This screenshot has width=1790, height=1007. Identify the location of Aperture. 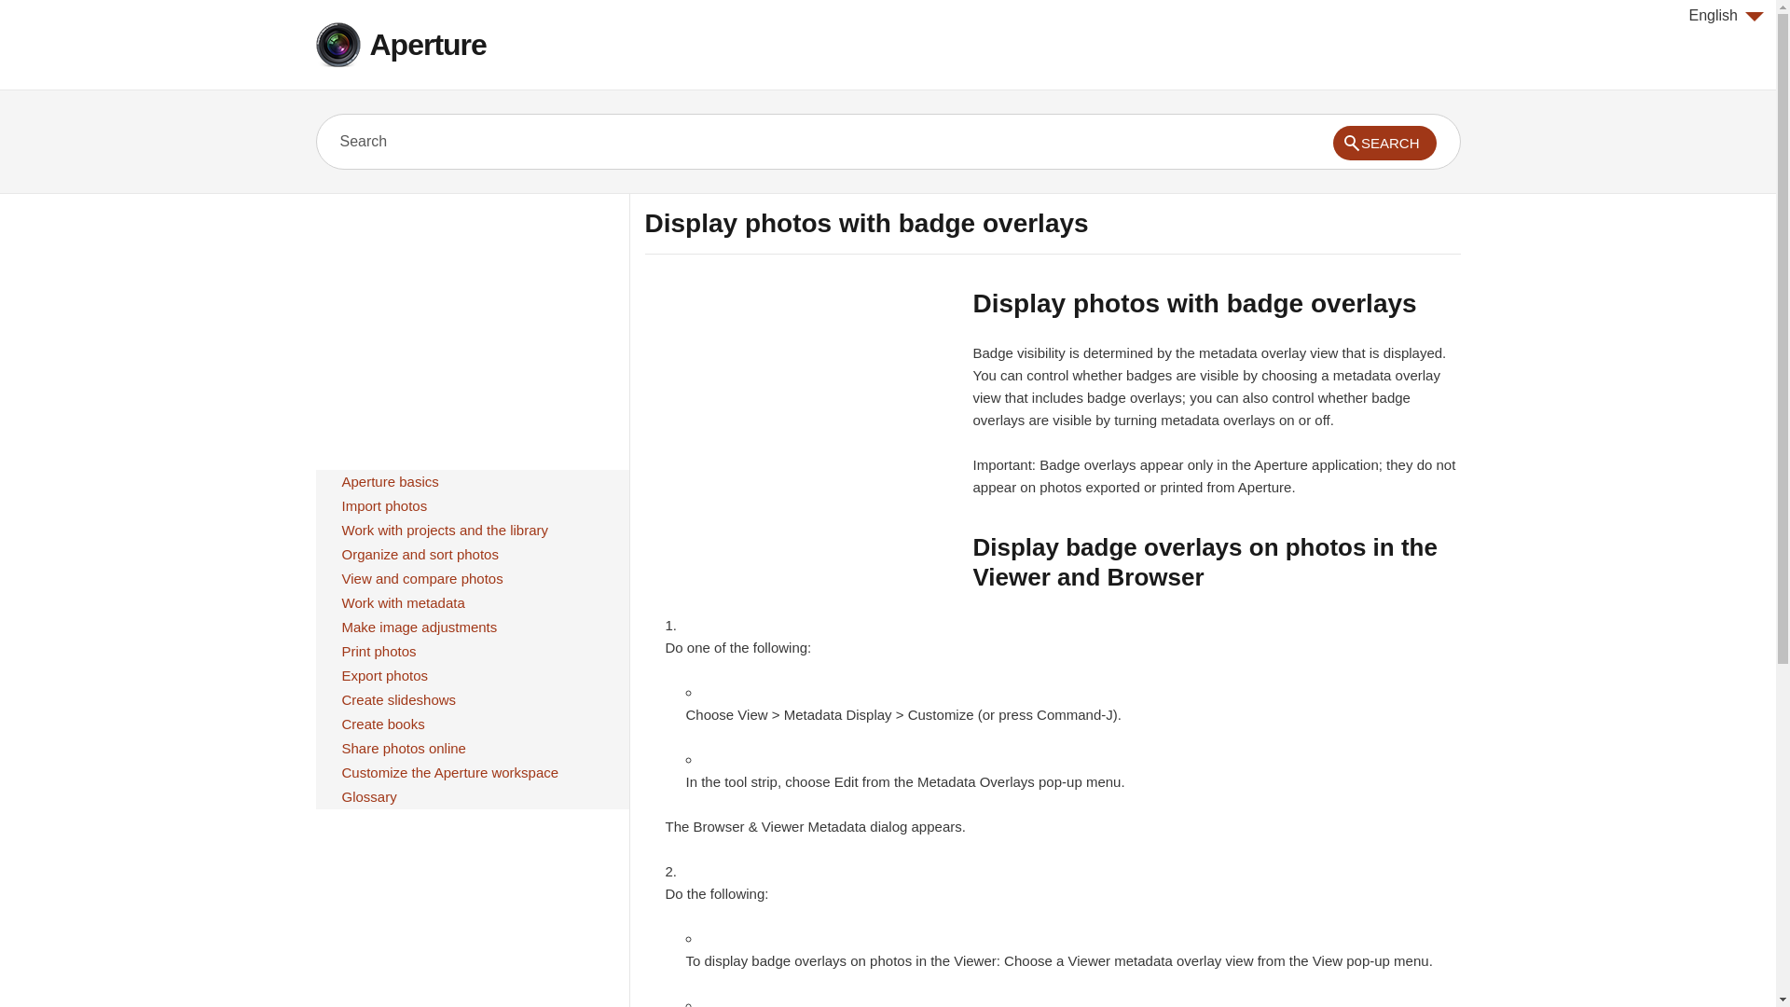
(427, 45).